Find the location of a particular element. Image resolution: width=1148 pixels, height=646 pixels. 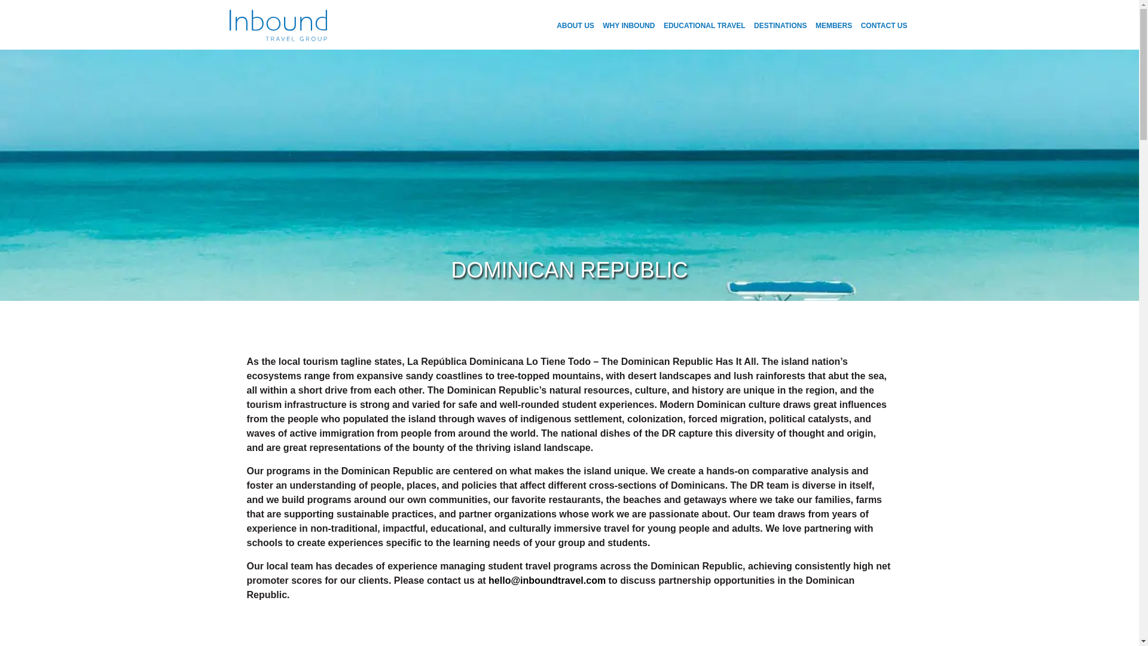

CONTACT US is located at coordinates (884, 25).